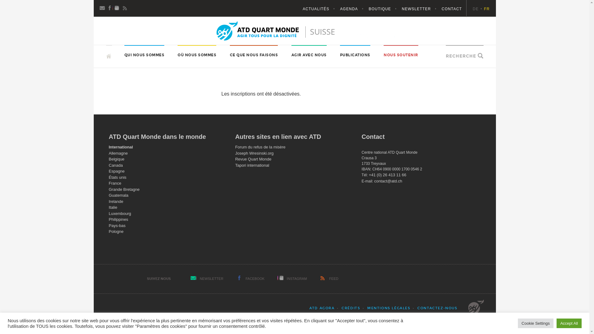 This screenshot has width=594, height=334. I want to click on NOUS SOUTENIR, so click(401, 55).